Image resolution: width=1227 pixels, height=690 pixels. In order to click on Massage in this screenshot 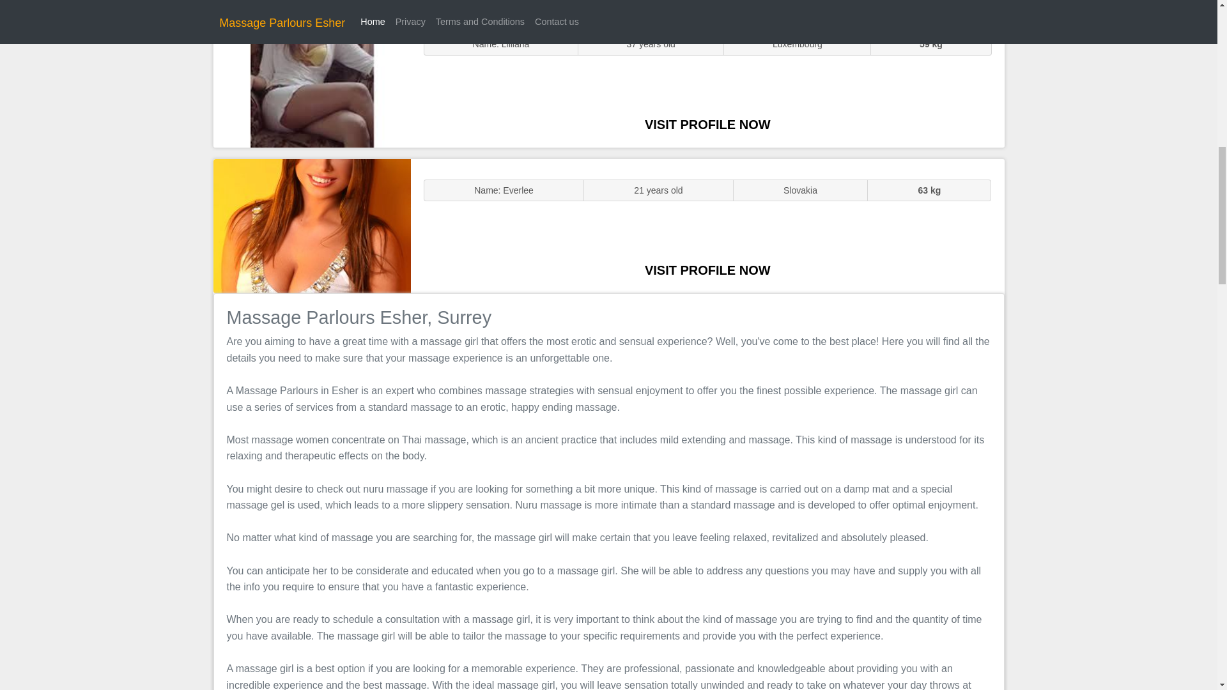, I will do `click(312, 225)`.